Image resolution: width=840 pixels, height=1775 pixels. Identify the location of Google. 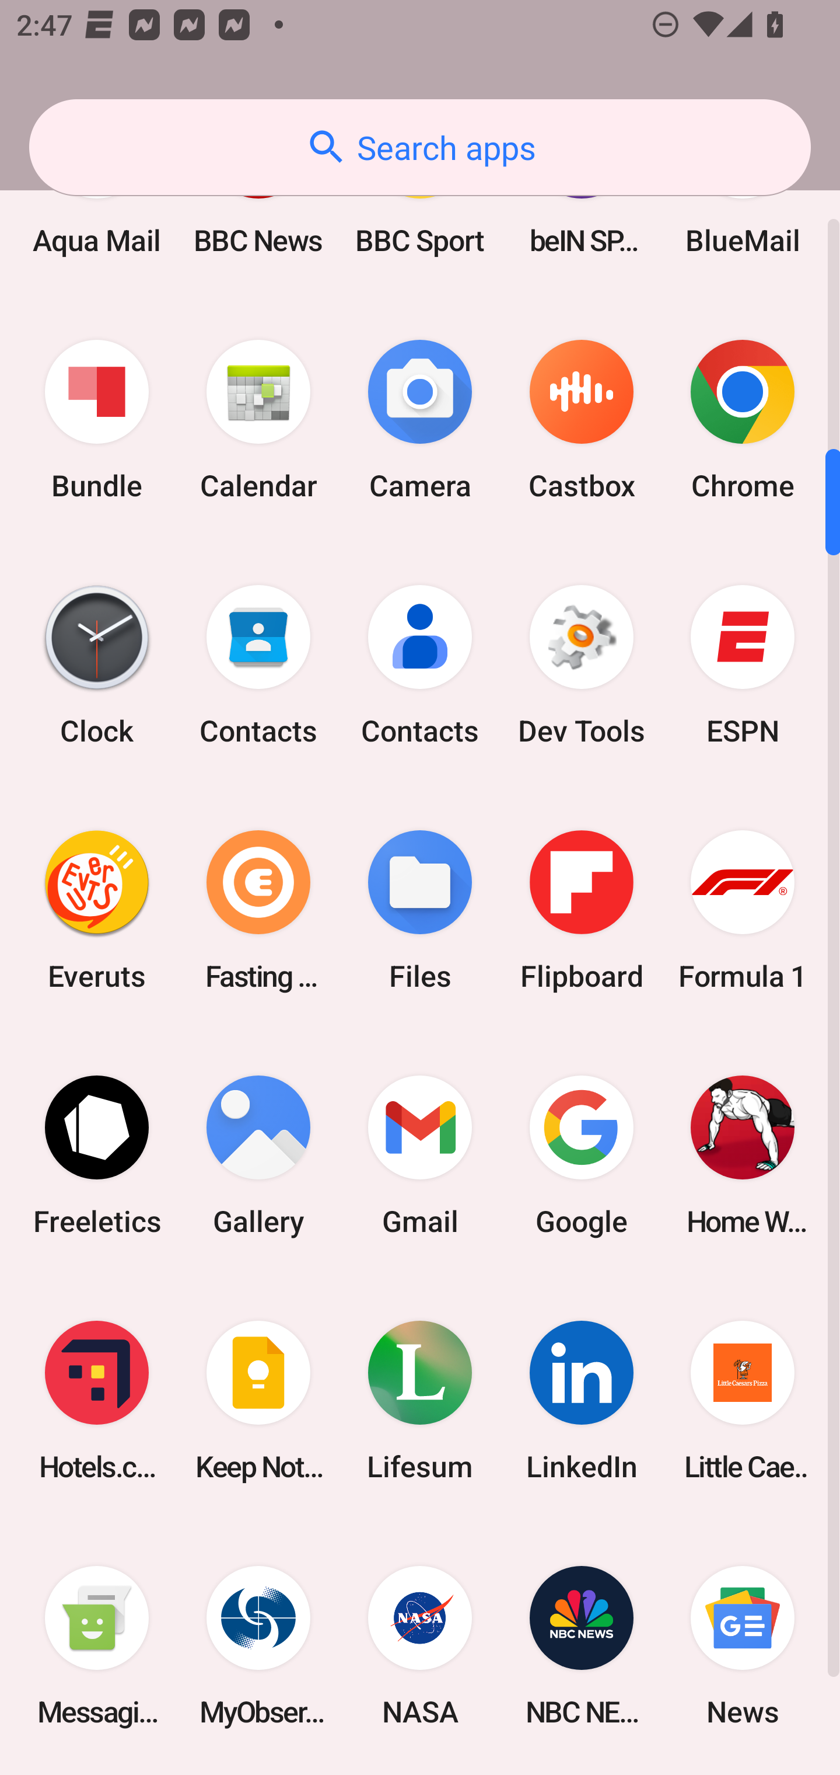
(581, 1155).